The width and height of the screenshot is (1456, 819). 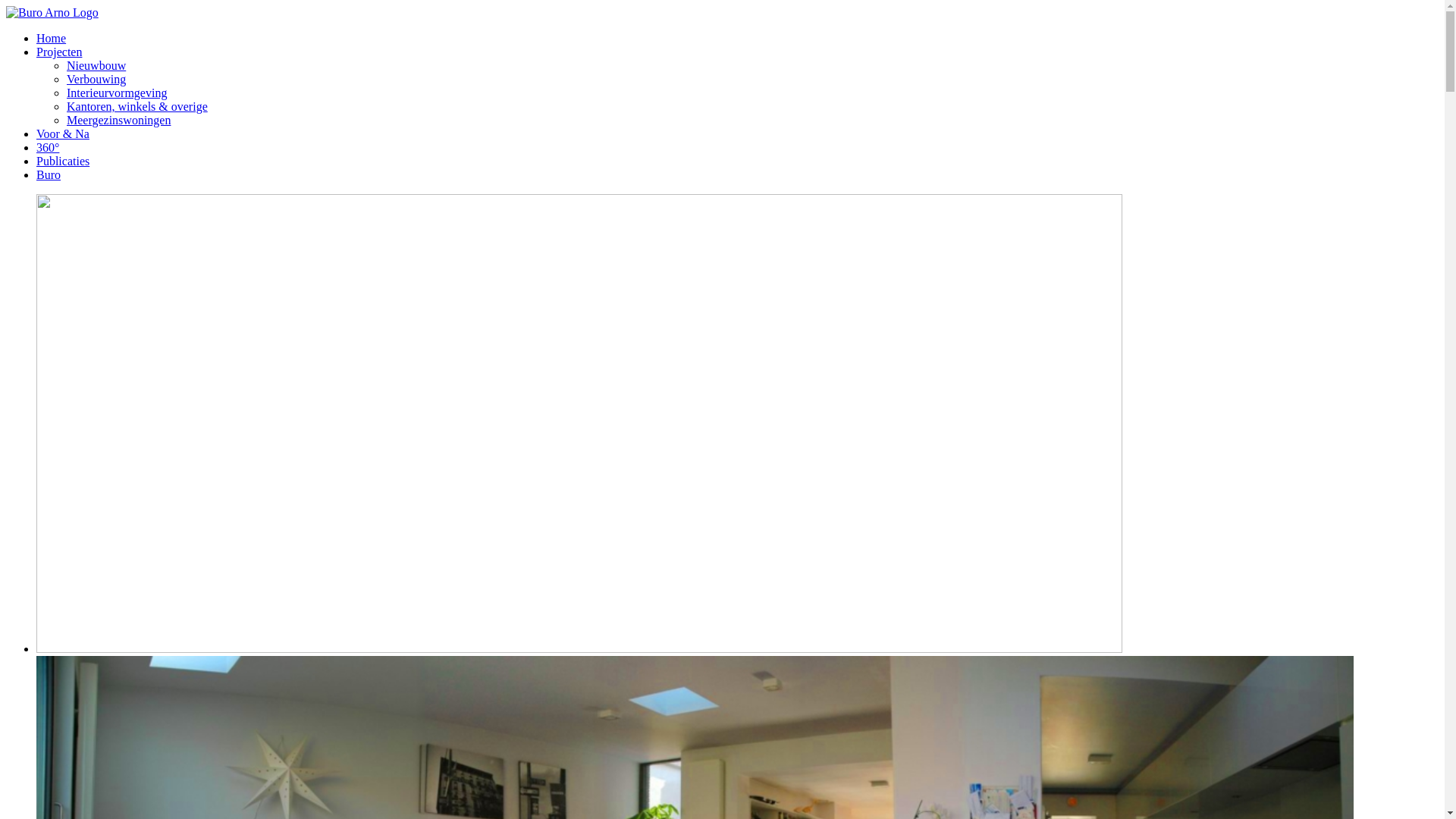 I want to click on Kantoren, winkels & overige, so click(x=137, y=106).